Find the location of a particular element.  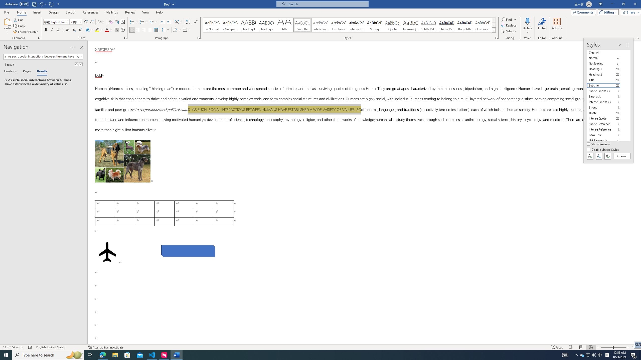

Font is located at coordinates (55, 21).